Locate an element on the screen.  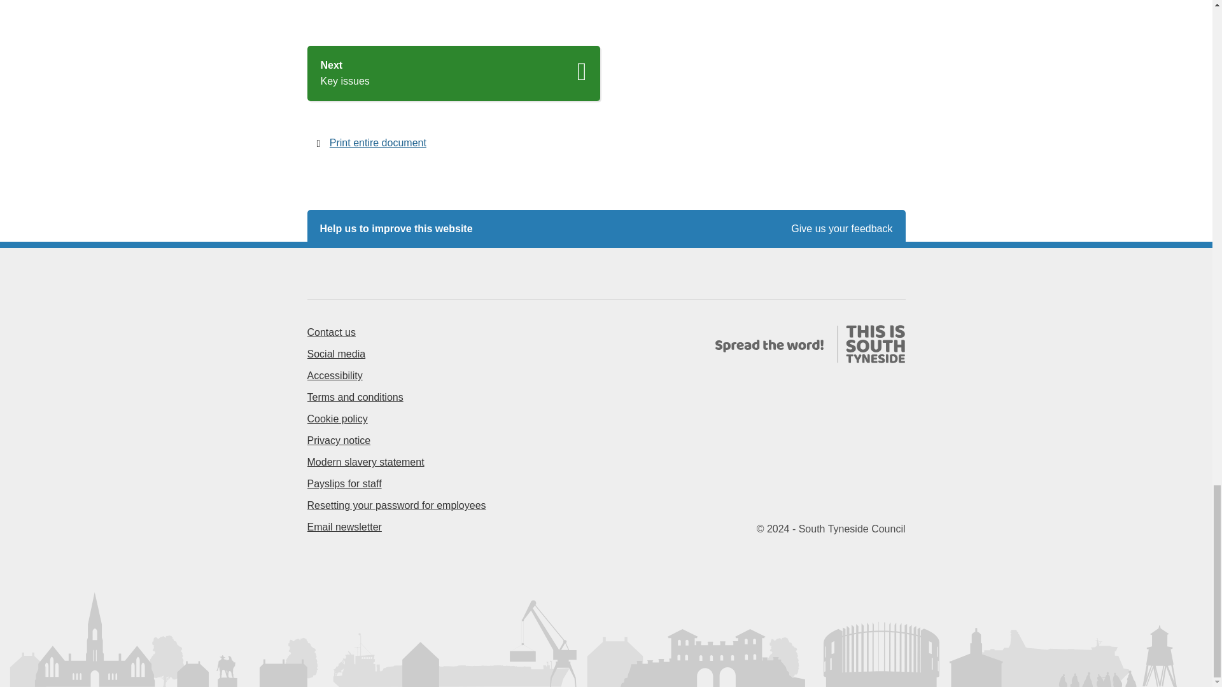
Accessibility is located at coordinates (331, 332).